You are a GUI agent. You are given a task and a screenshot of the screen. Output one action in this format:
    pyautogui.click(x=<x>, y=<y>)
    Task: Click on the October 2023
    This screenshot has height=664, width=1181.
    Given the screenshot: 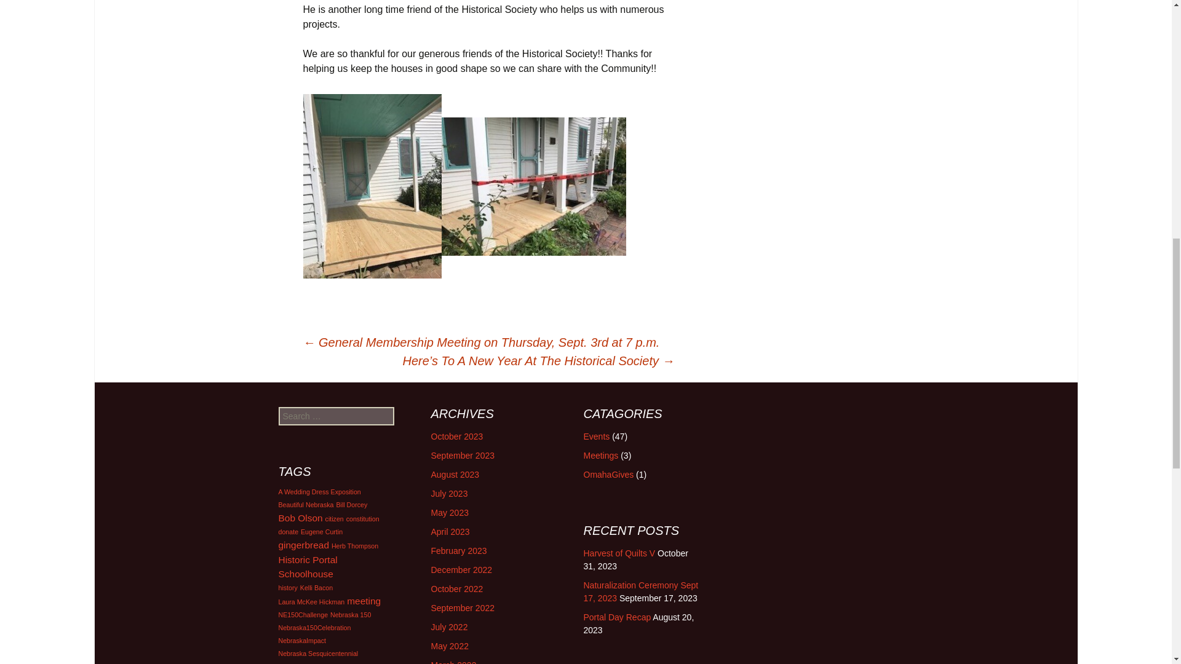 What is the action you would take?
    pyautogui.click(x=456, y=437)
    